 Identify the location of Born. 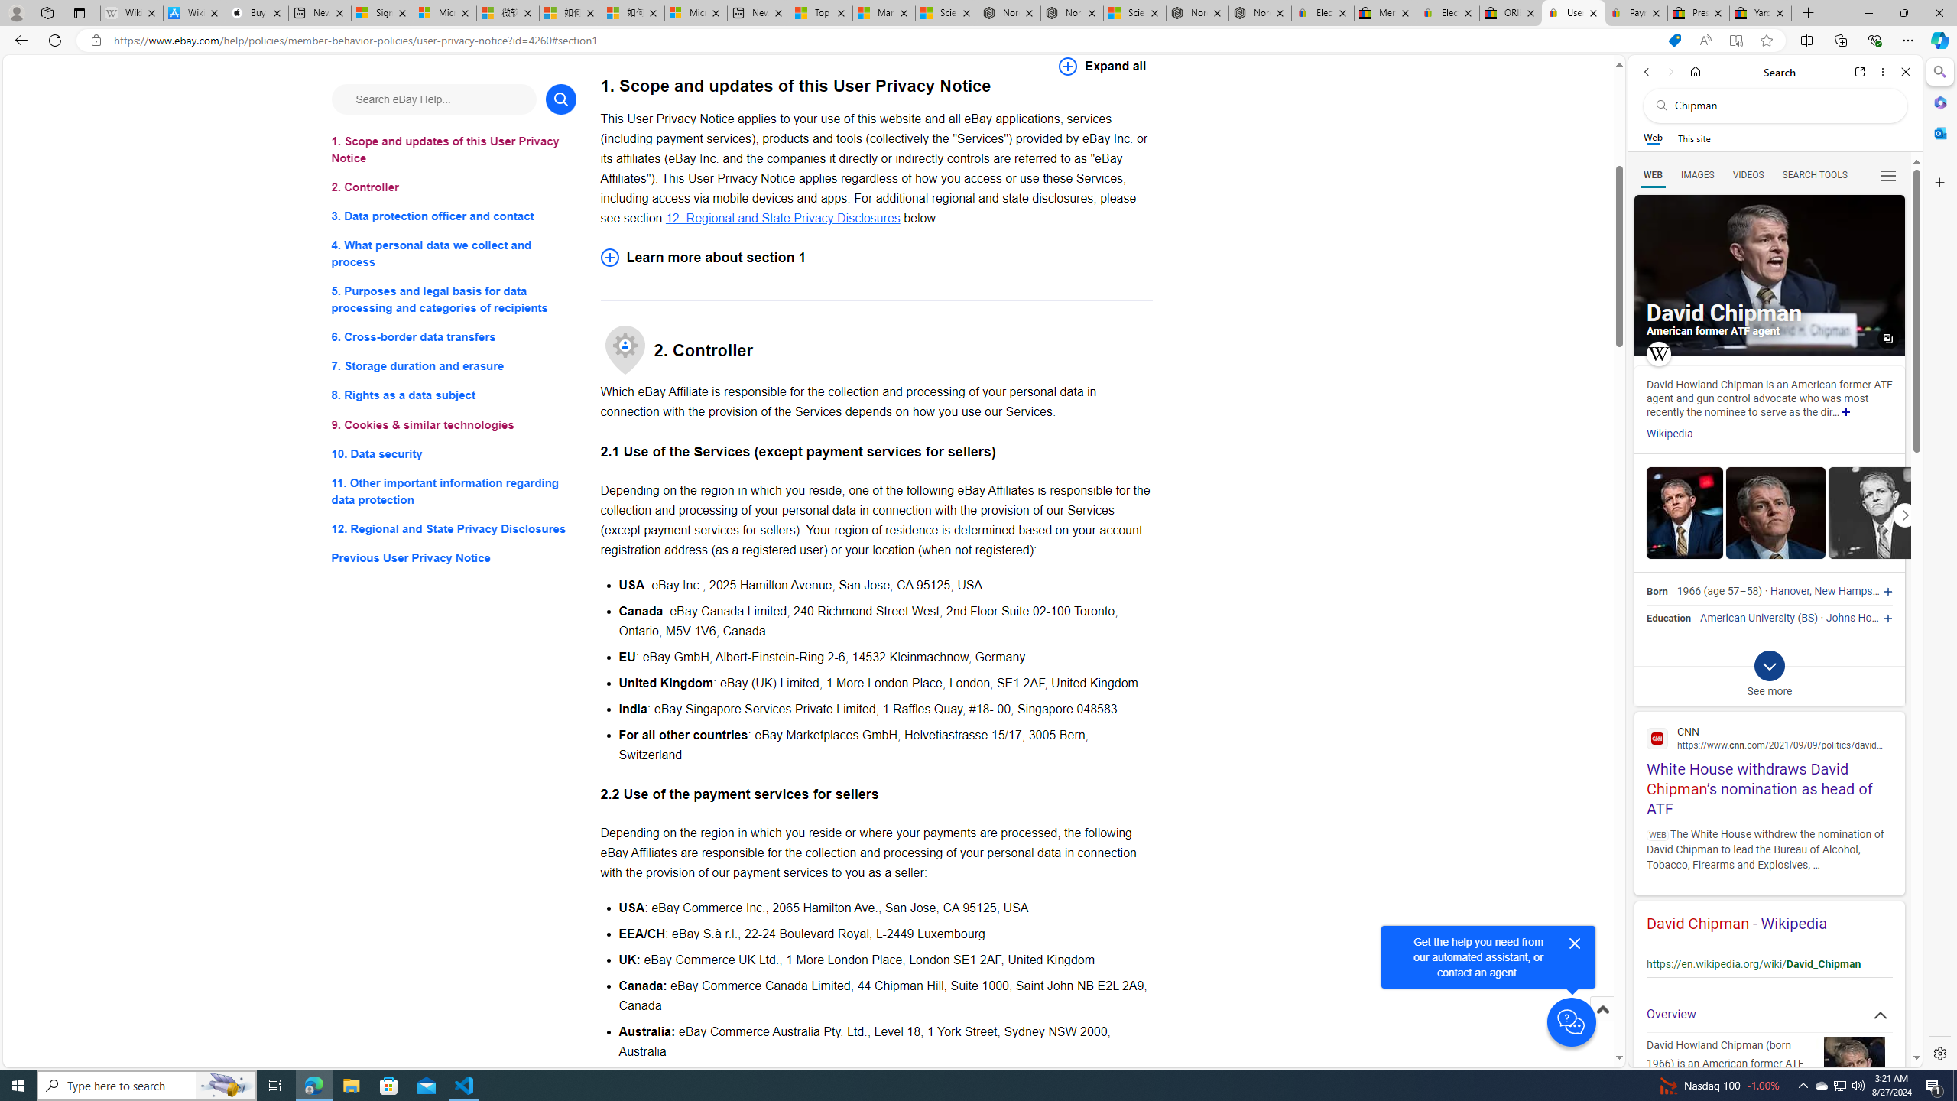
(1656, 592).